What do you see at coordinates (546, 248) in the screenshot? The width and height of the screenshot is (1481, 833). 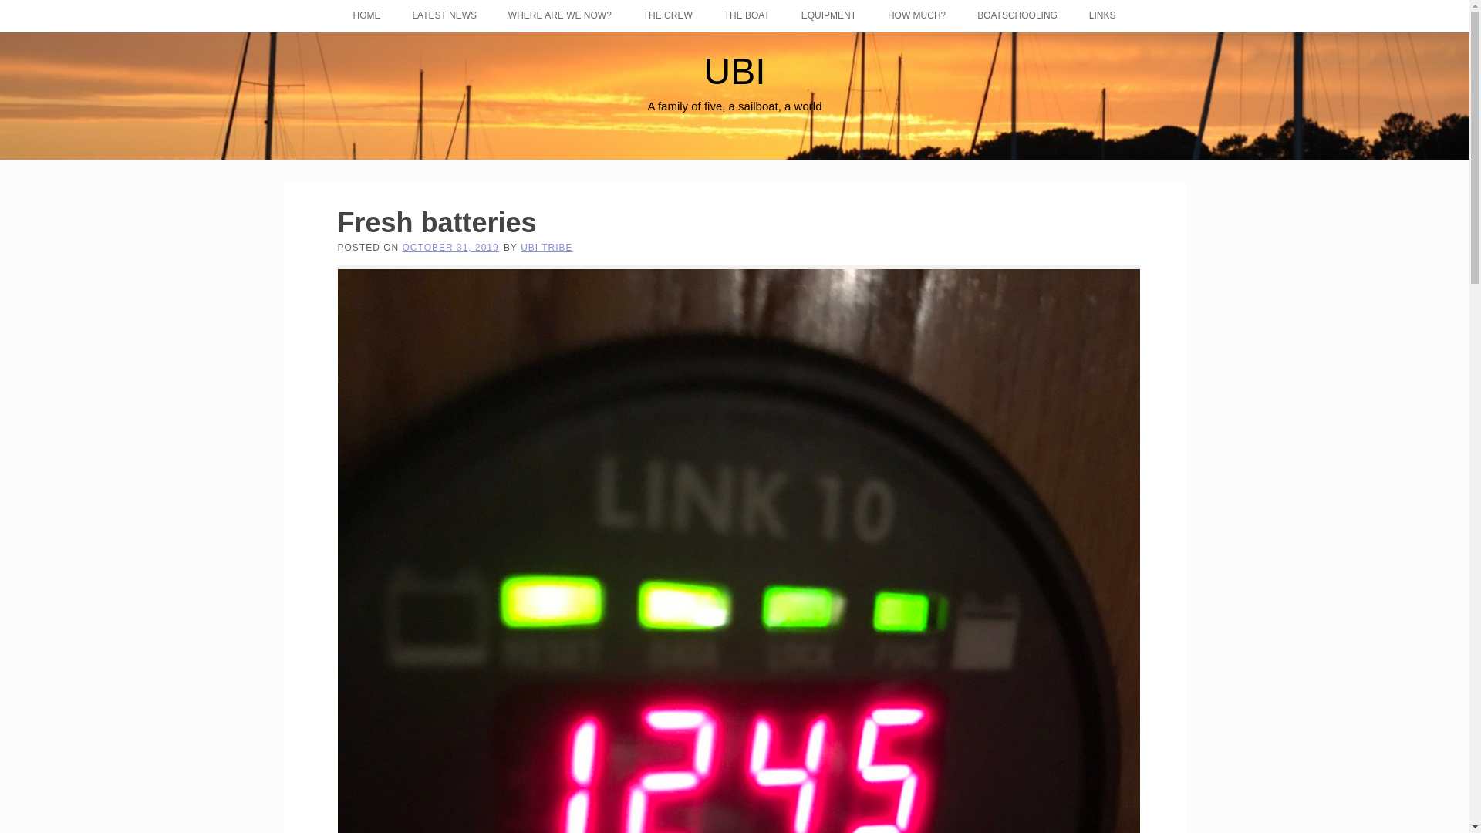 I see `UBI TRIBE` at bounding box center [546, 248].